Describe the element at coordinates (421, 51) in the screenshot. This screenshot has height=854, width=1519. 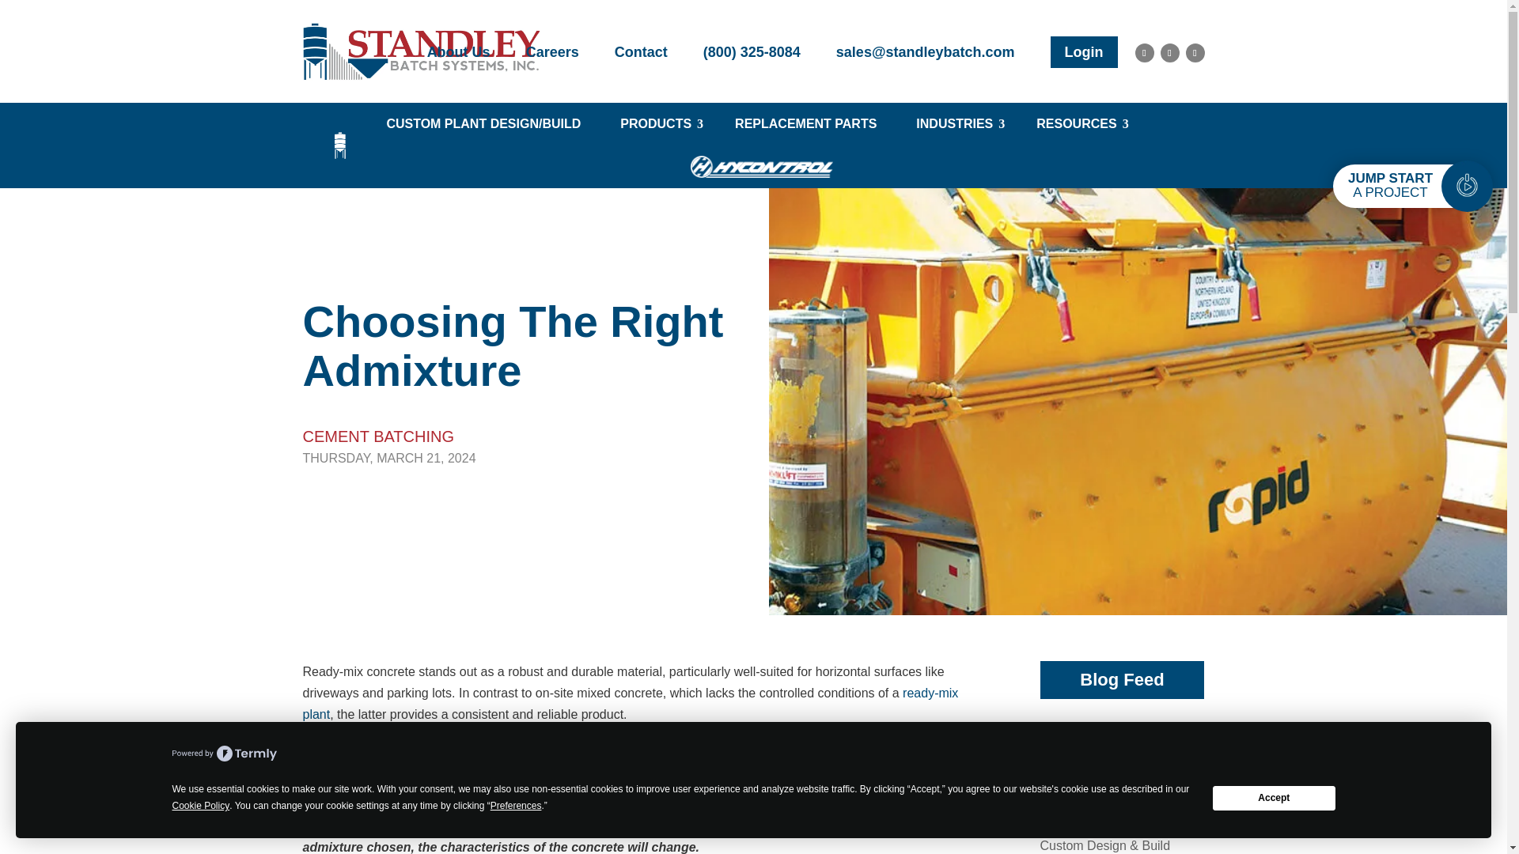
I see `logo-footer` at that location.